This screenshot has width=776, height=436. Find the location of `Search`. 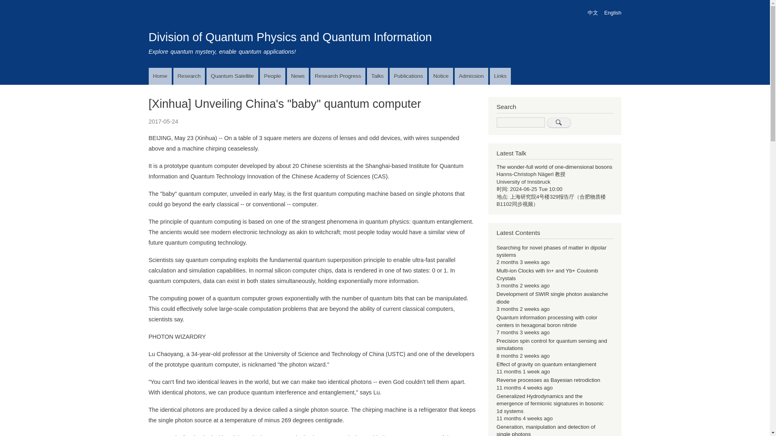

Search is located at coordinates (558, 123).